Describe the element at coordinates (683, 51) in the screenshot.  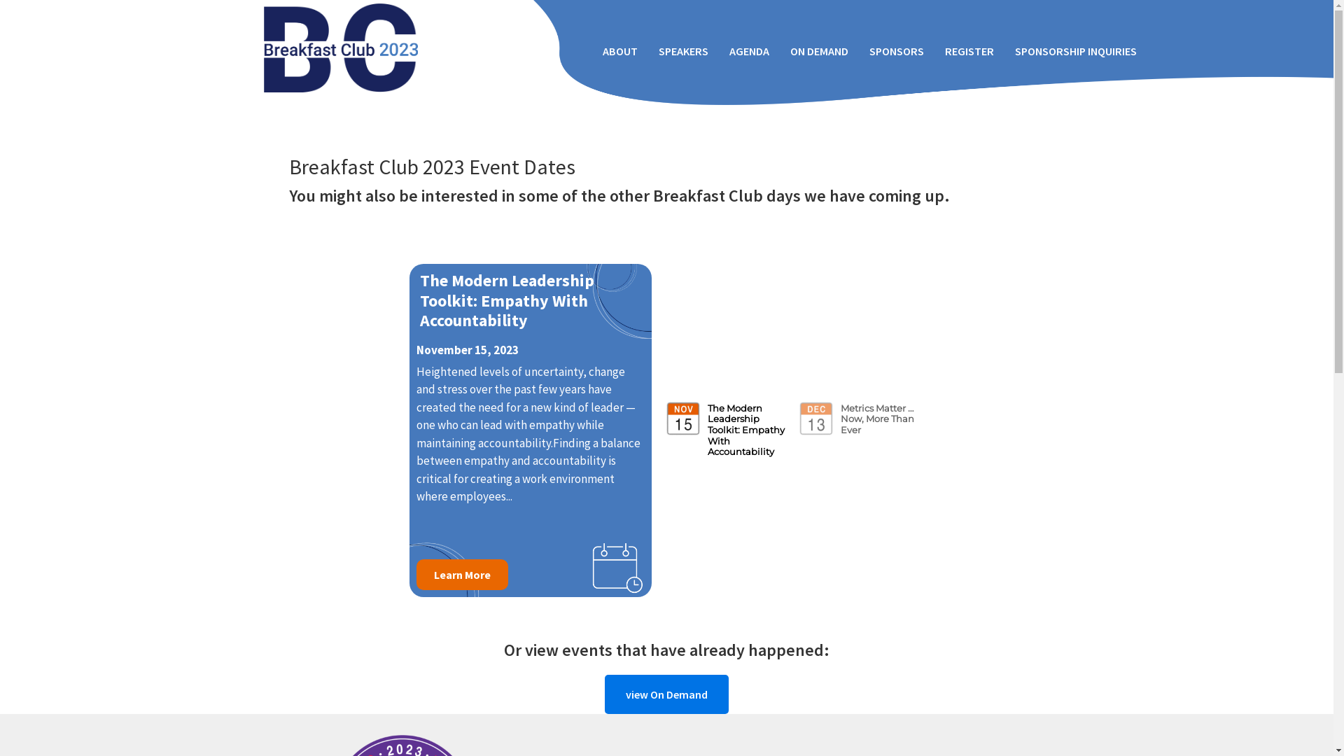
I see `SPEAKERS` at that location.